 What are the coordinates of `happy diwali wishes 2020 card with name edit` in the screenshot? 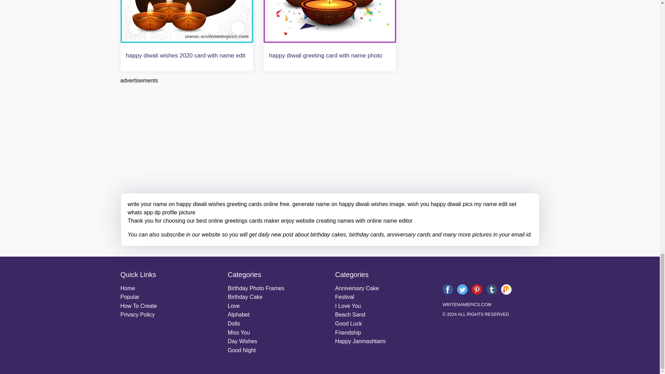 It's located at (187, 21).